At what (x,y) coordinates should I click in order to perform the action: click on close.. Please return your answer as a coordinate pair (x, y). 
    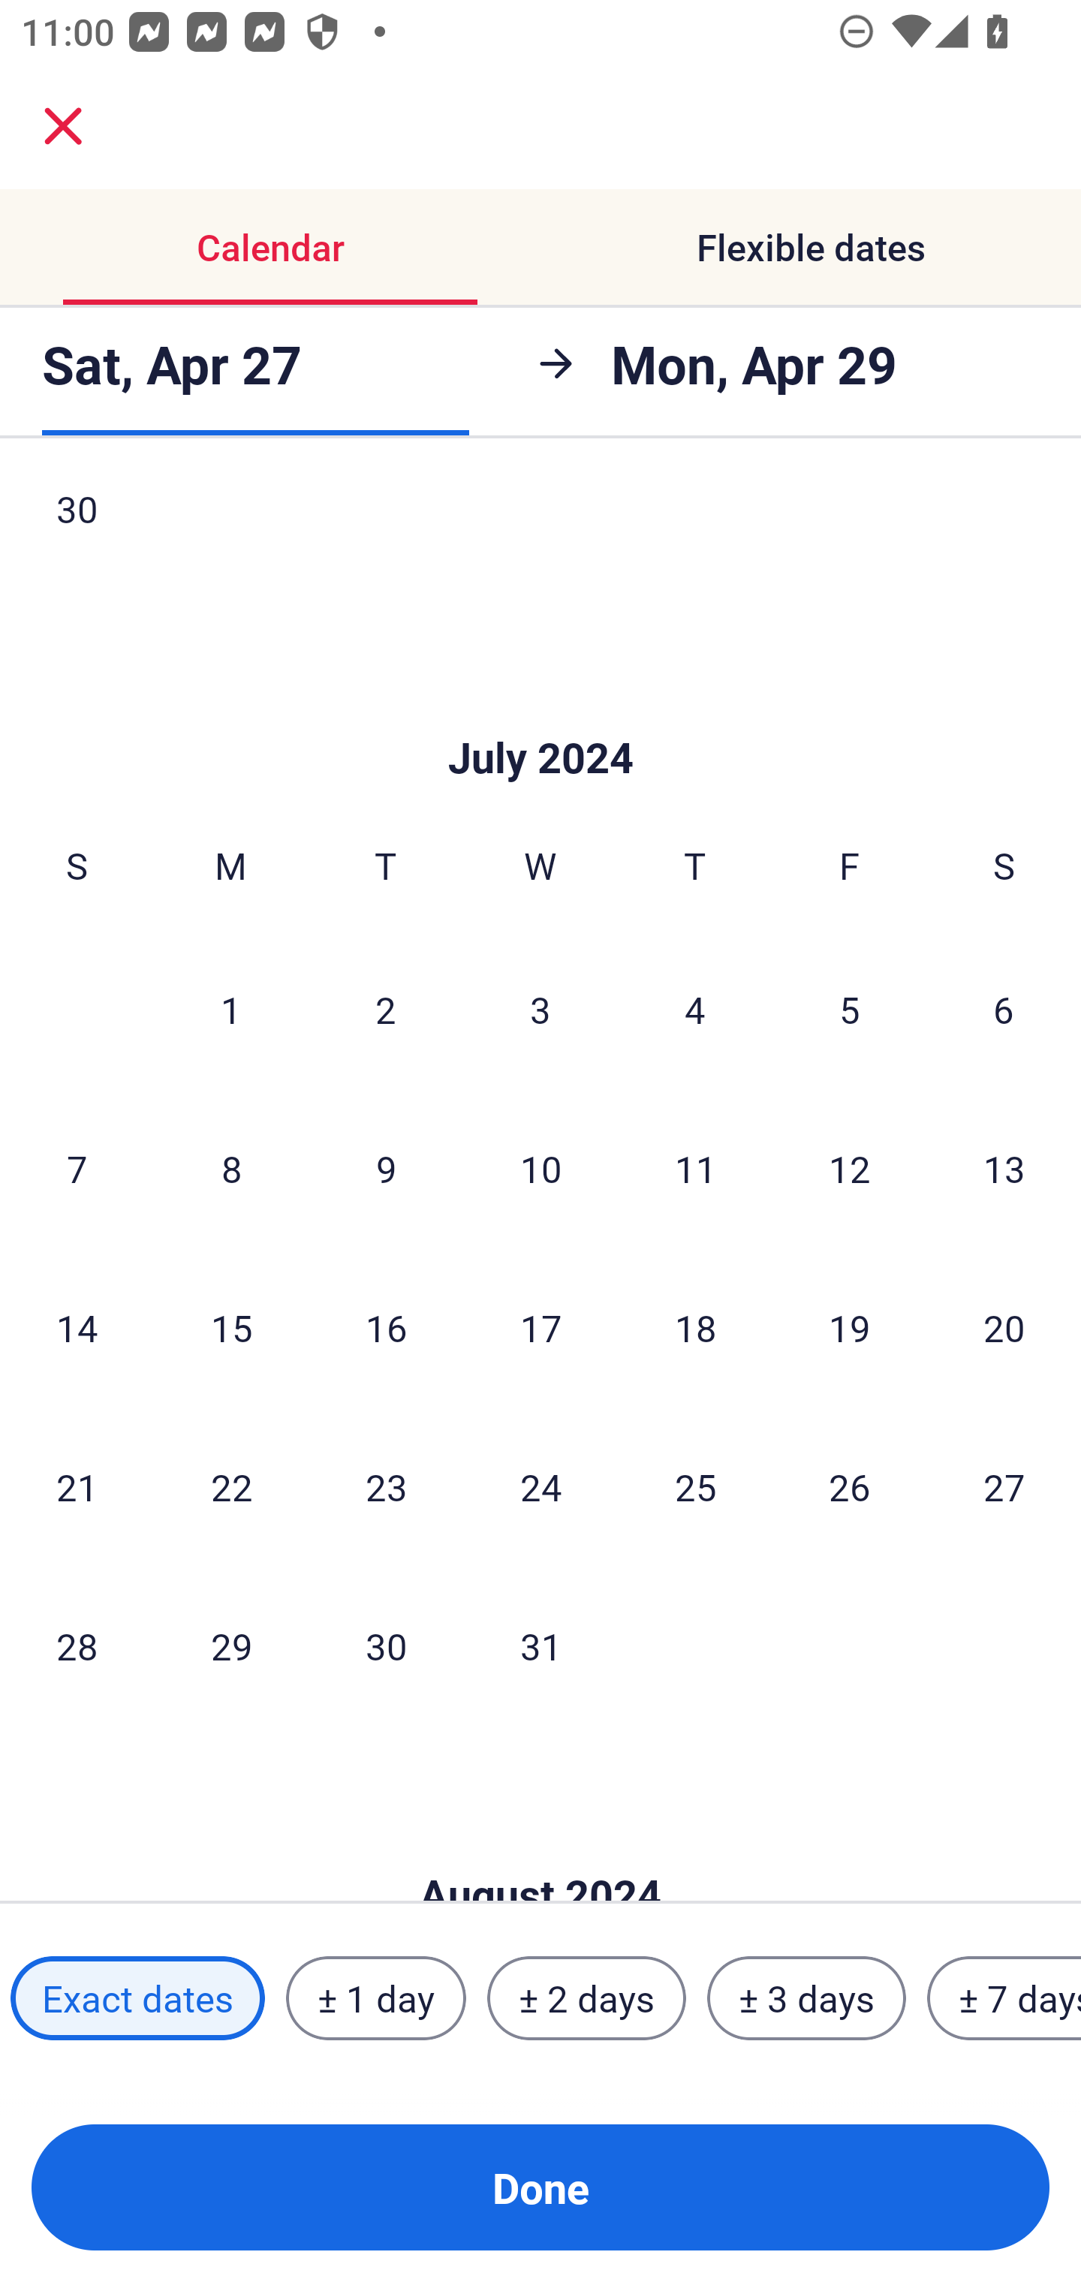
    Looking at the image, I should click on (63, 126).